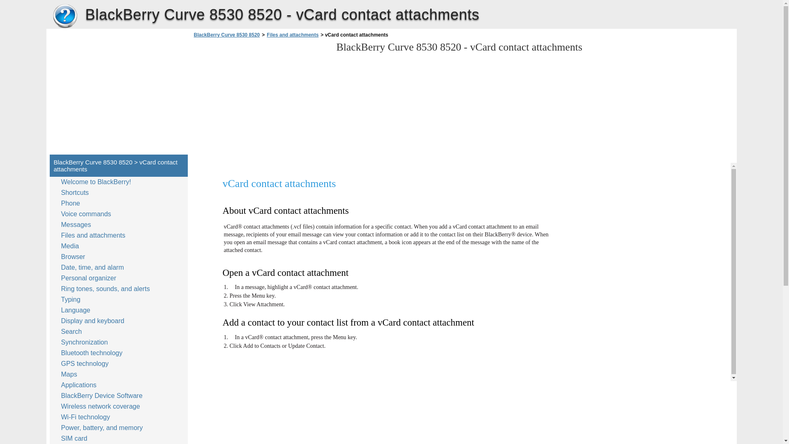 The width and height of the screenshot is (789, 444). Describe the element at coordinates (88, 214) in the screenshot. I see `Voice commands` at that location.